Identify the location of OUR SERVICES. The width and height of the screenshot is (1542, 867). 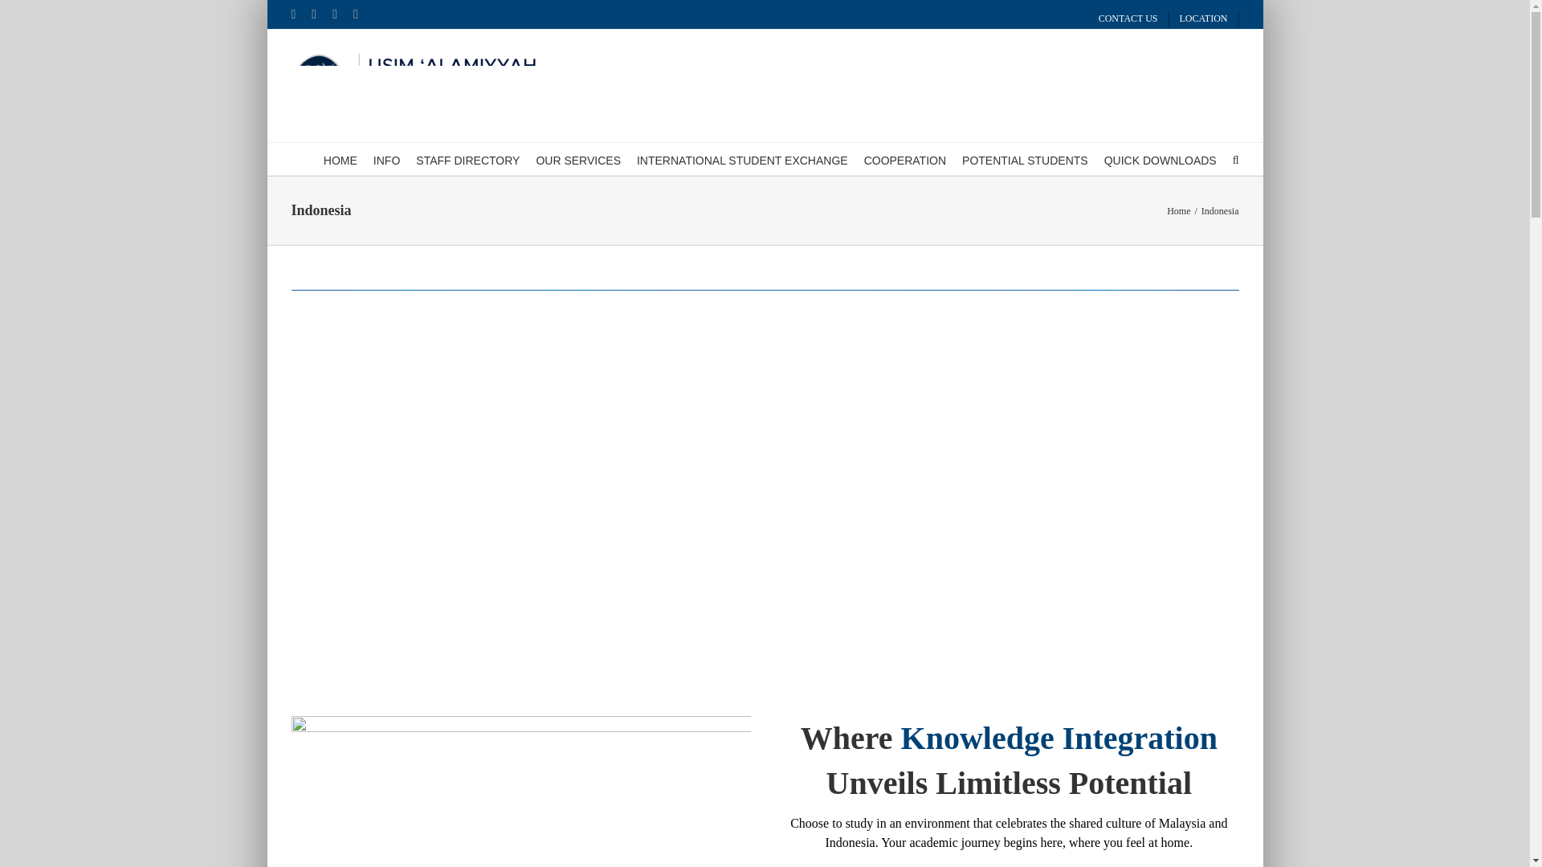
(578, 159).